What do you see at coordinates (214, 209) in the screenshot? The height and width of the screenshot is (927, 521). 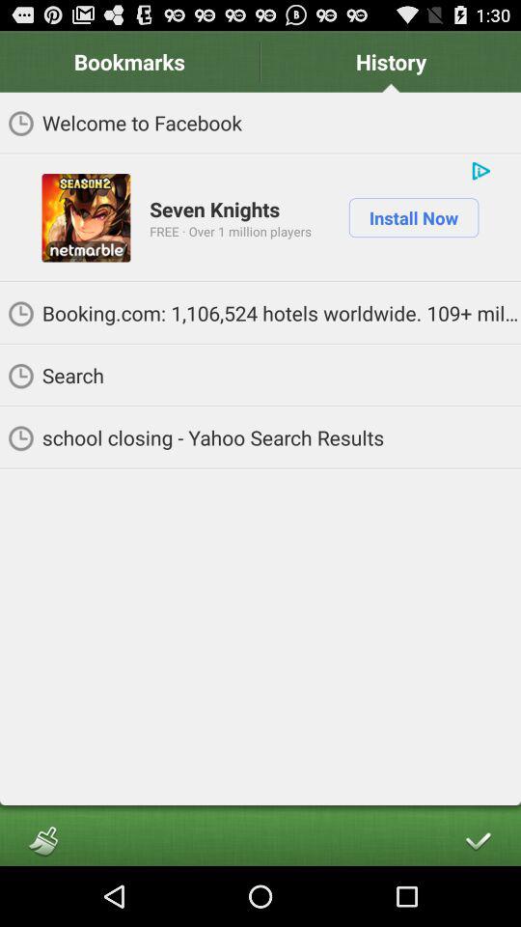 I see `jump to the seven knights icon` at bounding box center [214, 209].